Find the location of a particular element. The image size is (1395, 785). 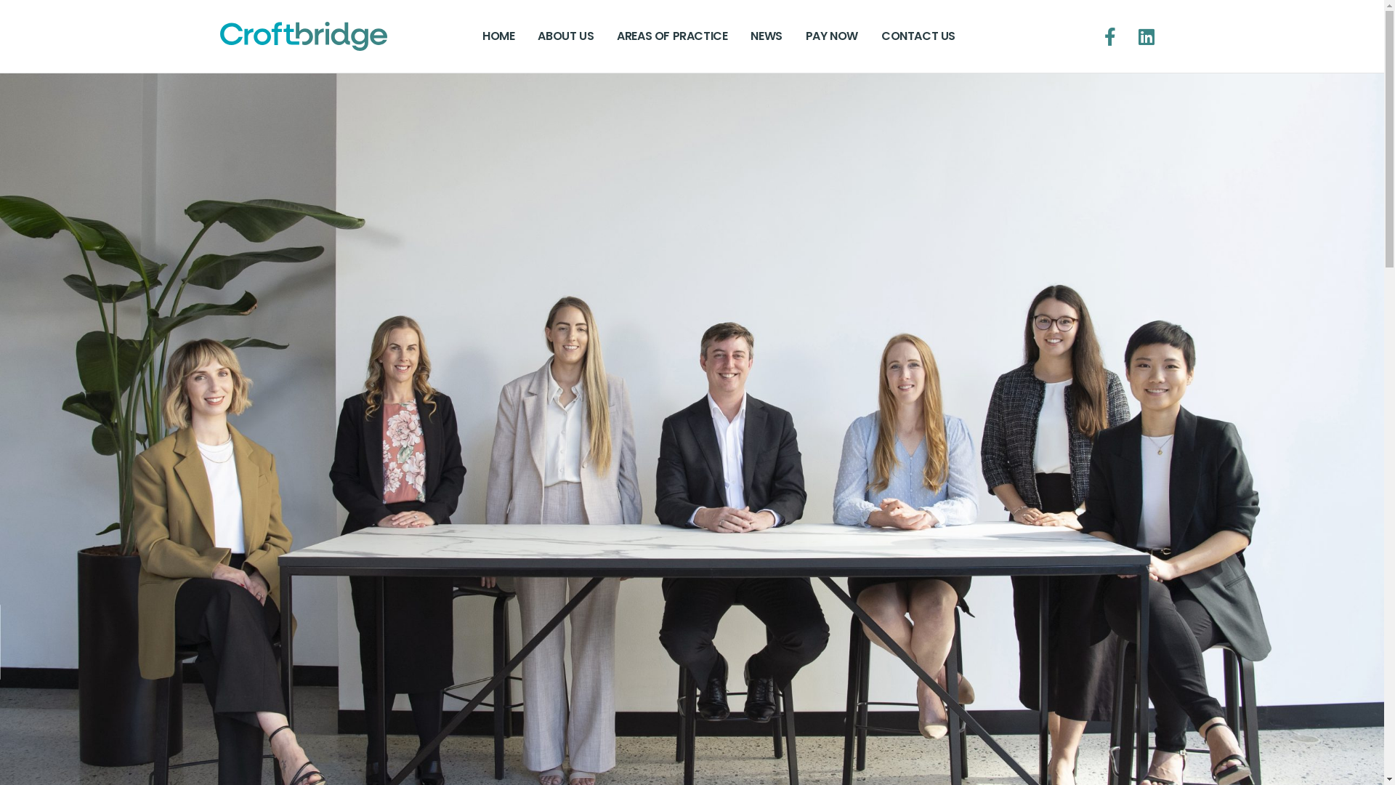

PAY NOW is located at coordinates (832, 36).